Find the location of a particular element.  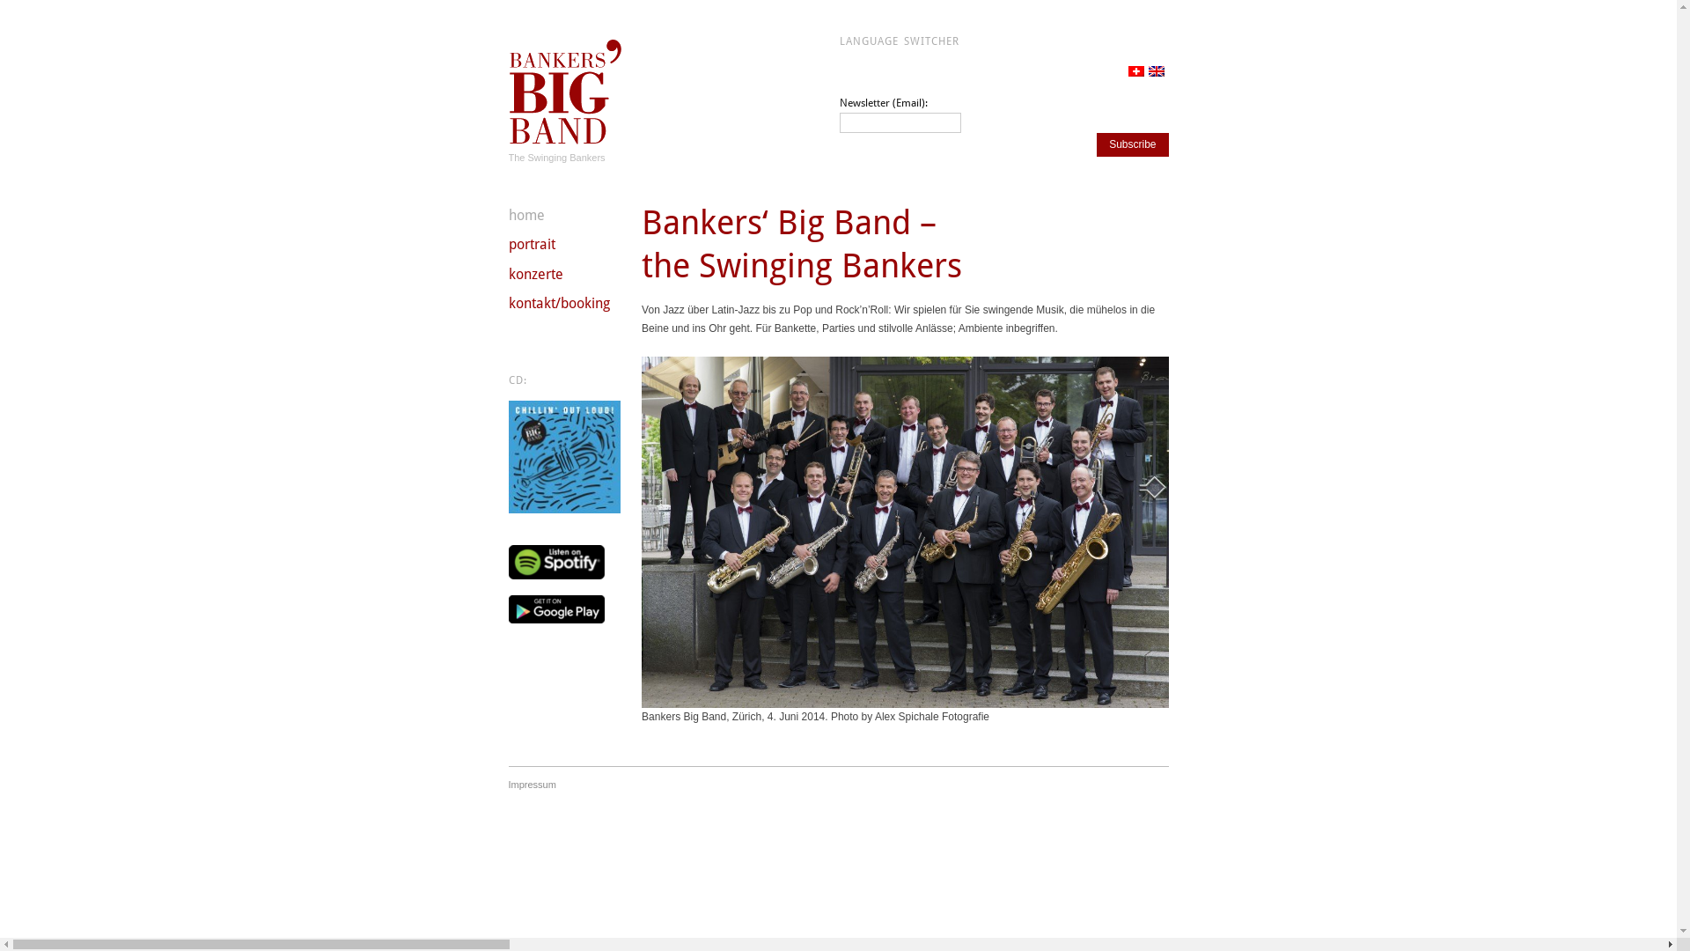

home is located at coordinates (526, 215).